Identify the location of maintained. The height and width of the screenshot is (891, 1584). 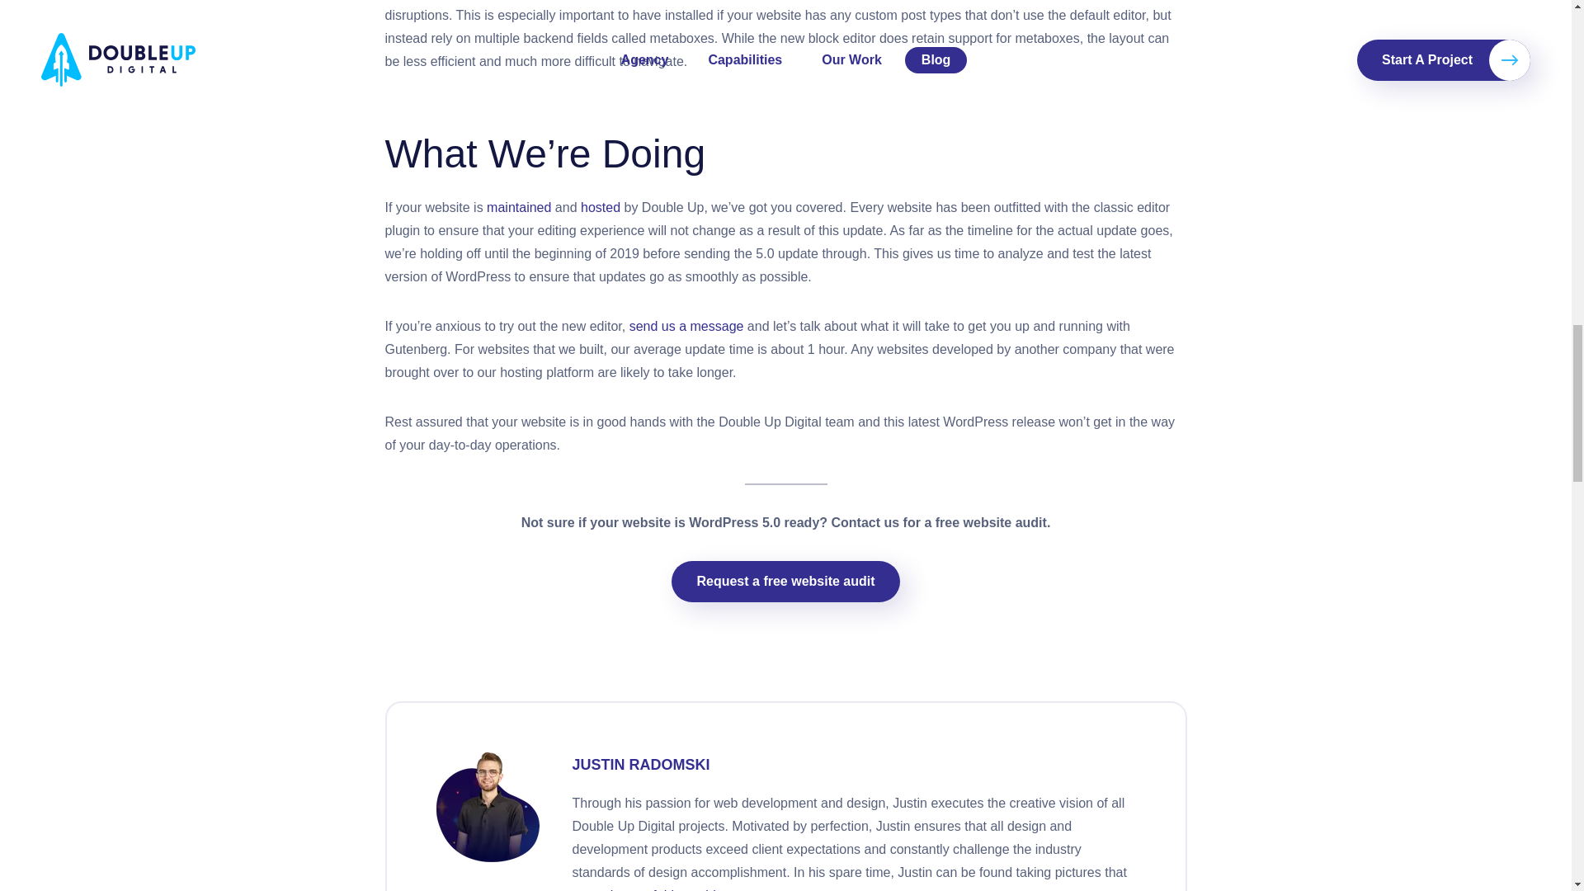
(518, 208).